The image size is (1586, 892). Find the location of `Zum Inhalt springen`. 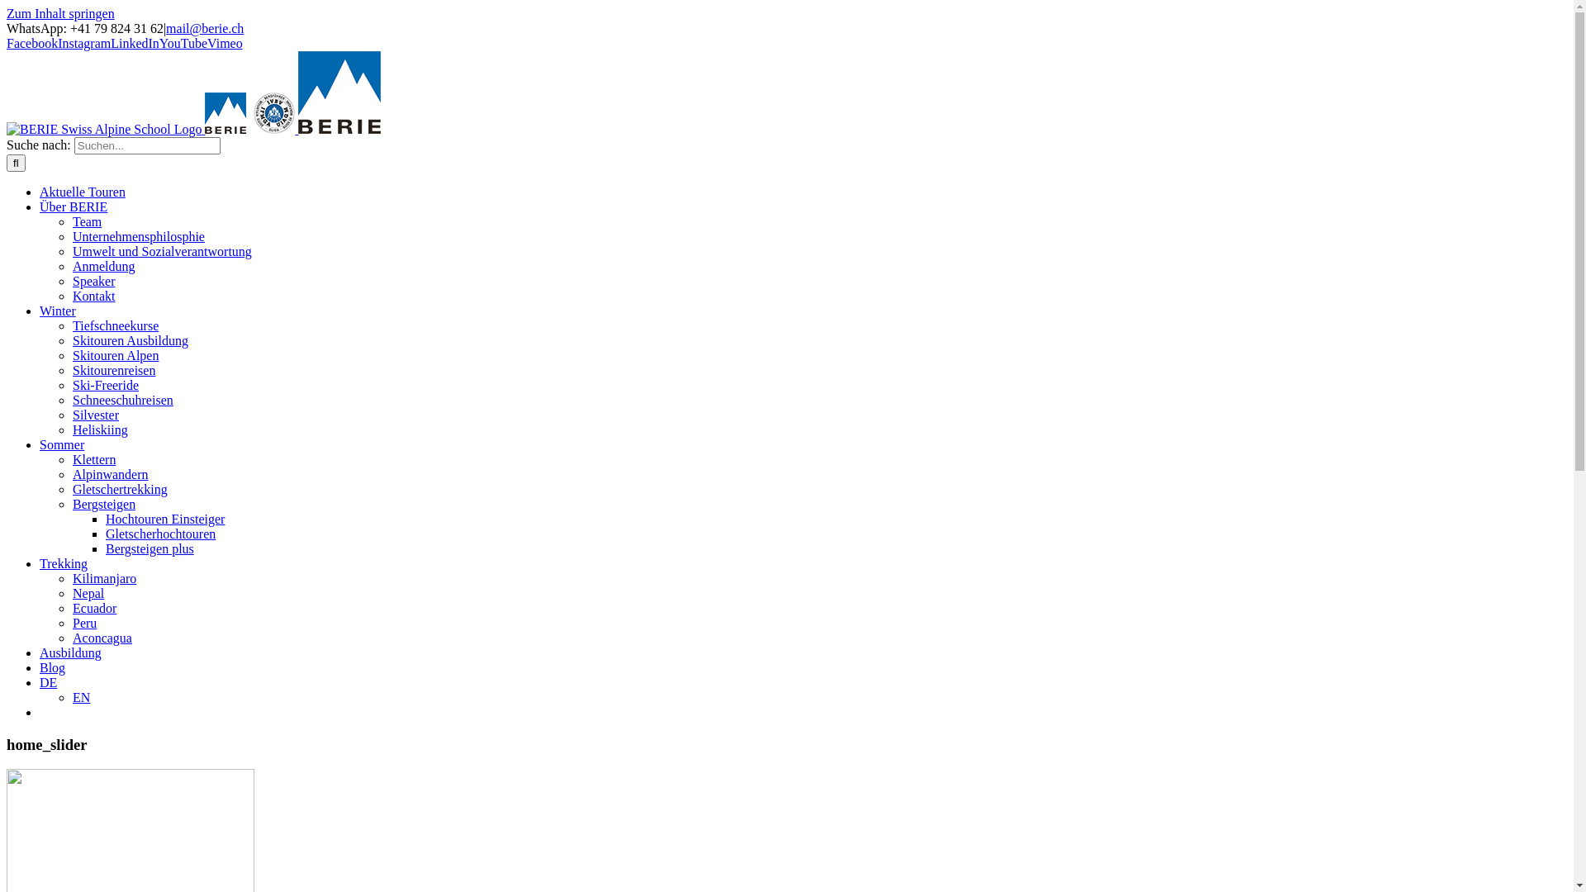

Zum Inhalt springen is located at coordinates (61, 13).